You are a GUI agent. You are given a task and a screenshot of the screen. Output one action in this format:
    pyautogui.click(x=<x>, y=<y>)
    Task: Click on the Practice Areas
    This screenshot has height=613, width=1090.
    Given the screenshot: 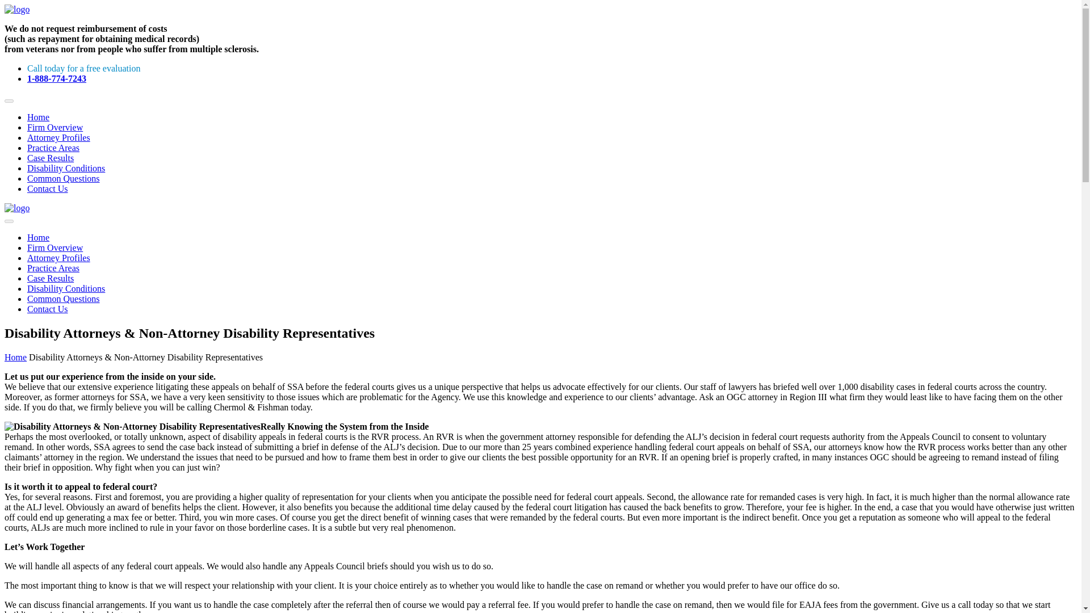 What is the action you would take?
    pyautogui.click(x=53, y=148)
    